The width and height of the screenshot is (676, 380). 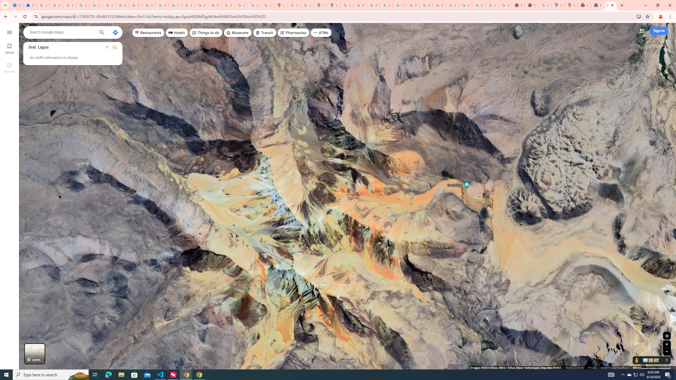 I want to click on Privacy, so click(x=593, y=367).